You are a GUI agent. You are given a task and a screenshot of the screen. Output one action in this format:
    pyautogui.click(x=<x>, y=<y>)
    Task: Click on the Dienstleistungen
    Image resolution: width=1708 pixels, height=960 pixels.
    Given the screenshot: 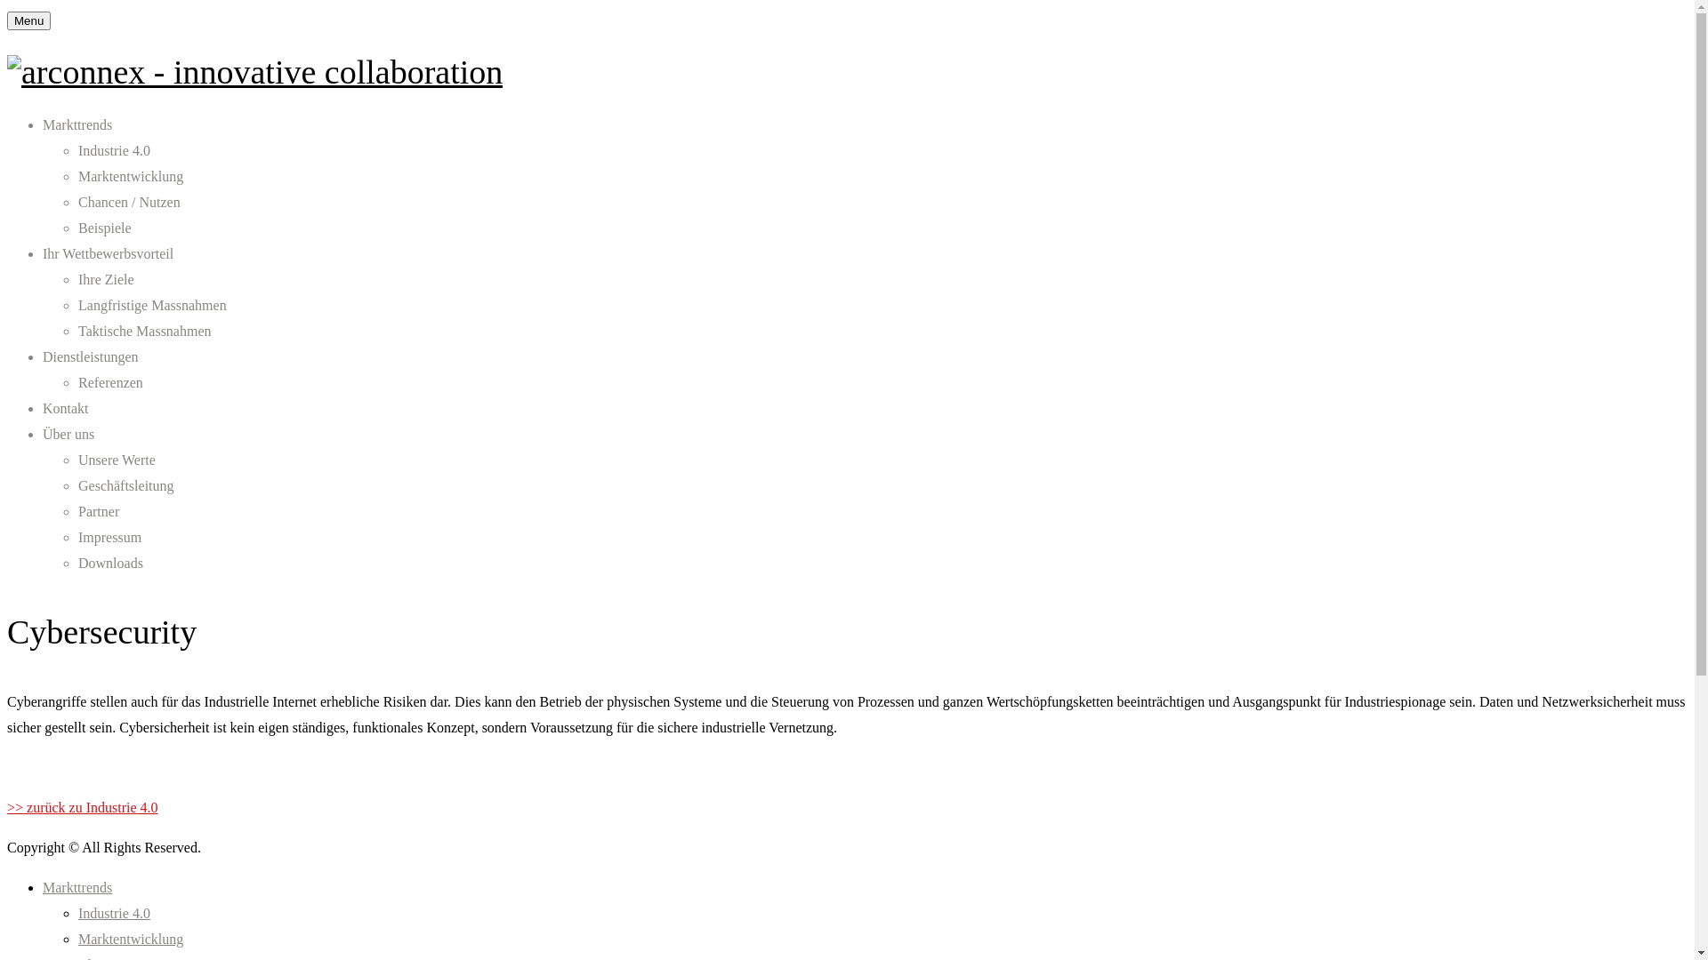 What is the action you would take?
    pyautogui.click(x=91, y=357)
    